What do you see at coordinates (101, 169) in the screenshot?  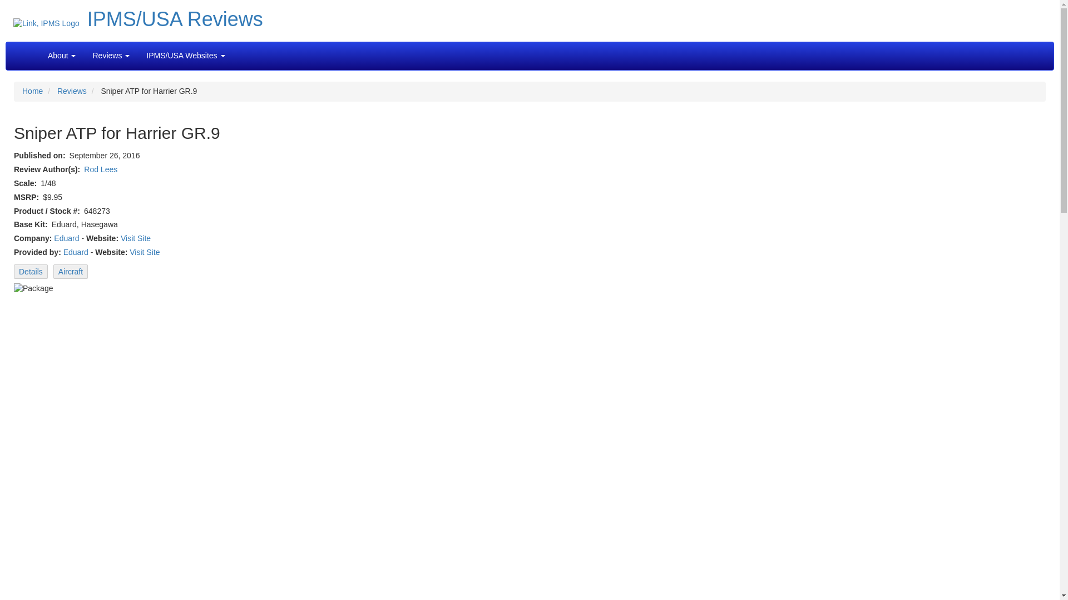 I see `Rod Lees` at bounding box center [101, 169].